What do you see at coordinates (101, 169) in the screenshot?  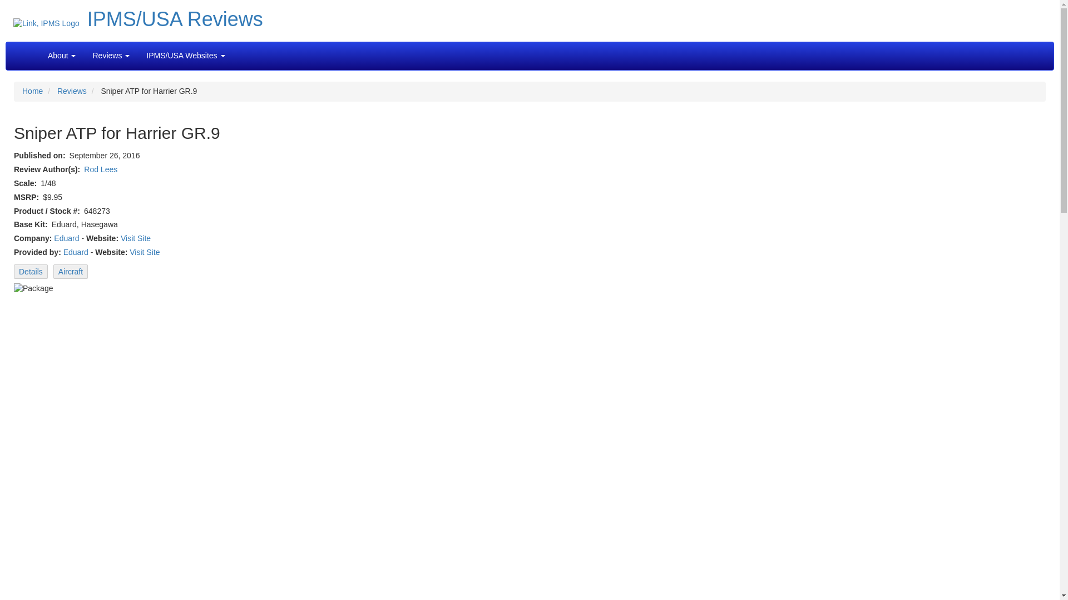 I see `Rod Lees` at bounding box center [101, 169].